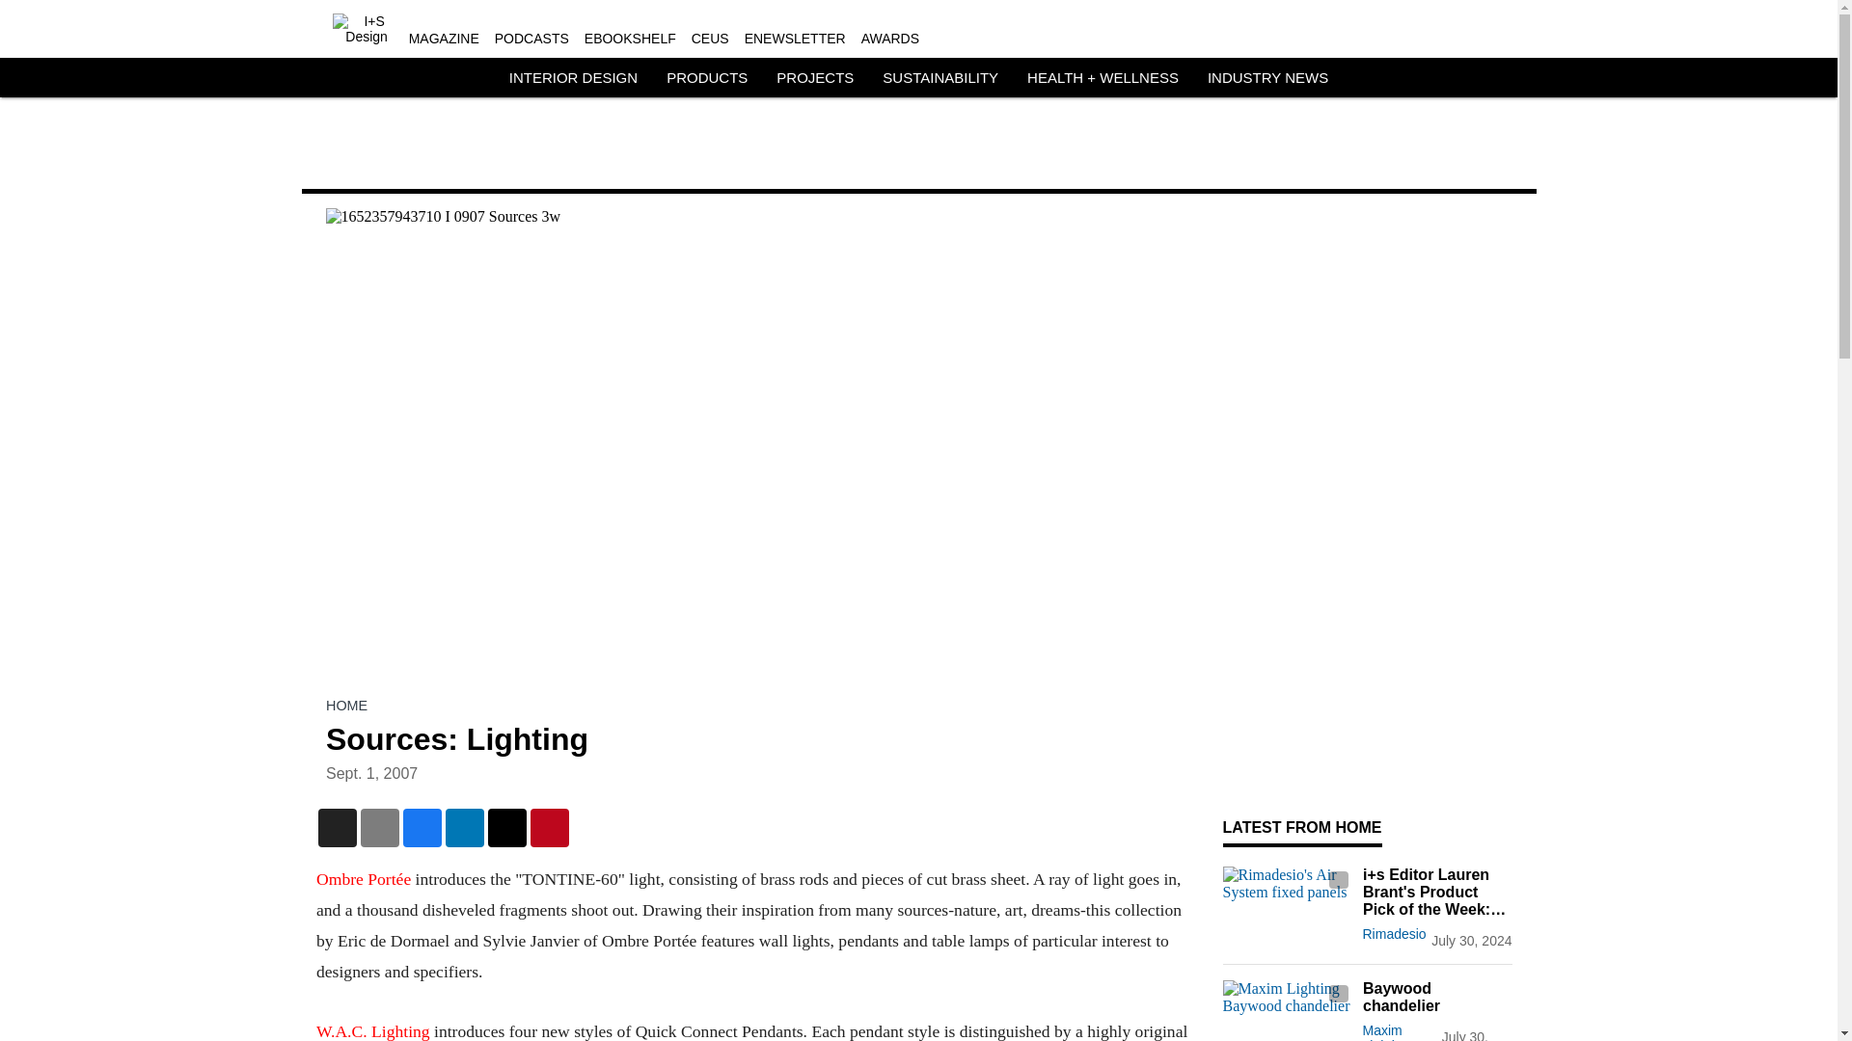  Describe the element at coordinates (1393, 934) in the screenshot. I see `Rimadesio` at that location.